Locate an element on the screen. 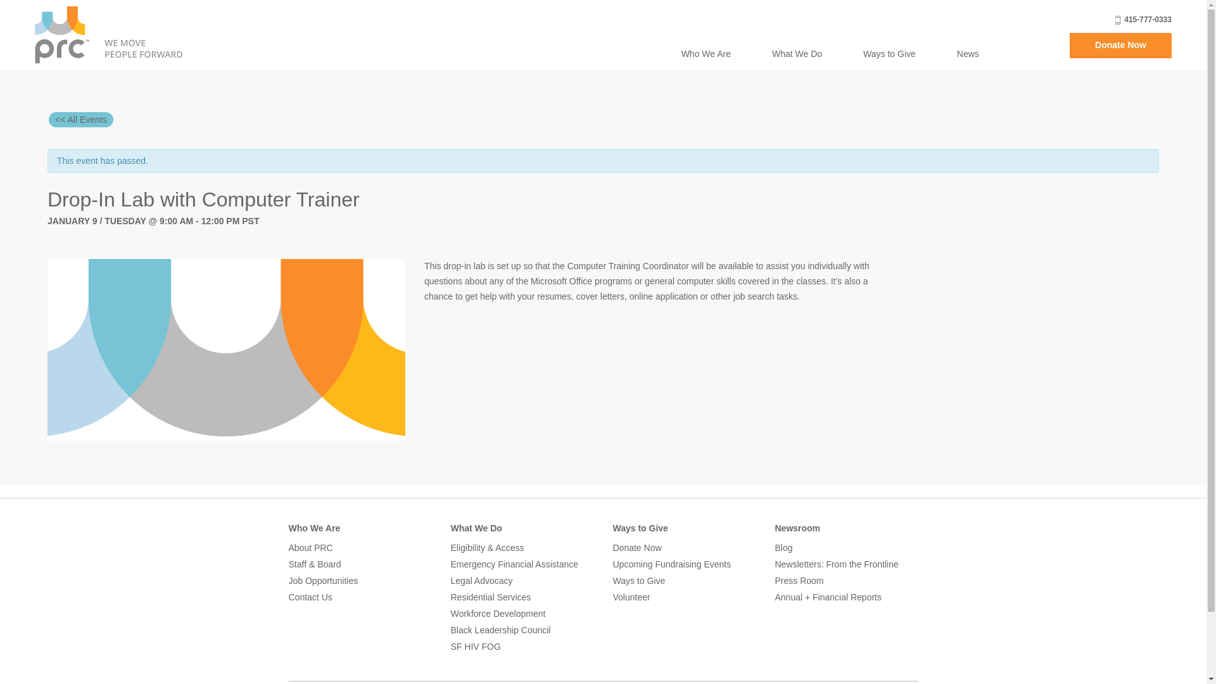  Ways to Give is located at coordinates (889, 54).